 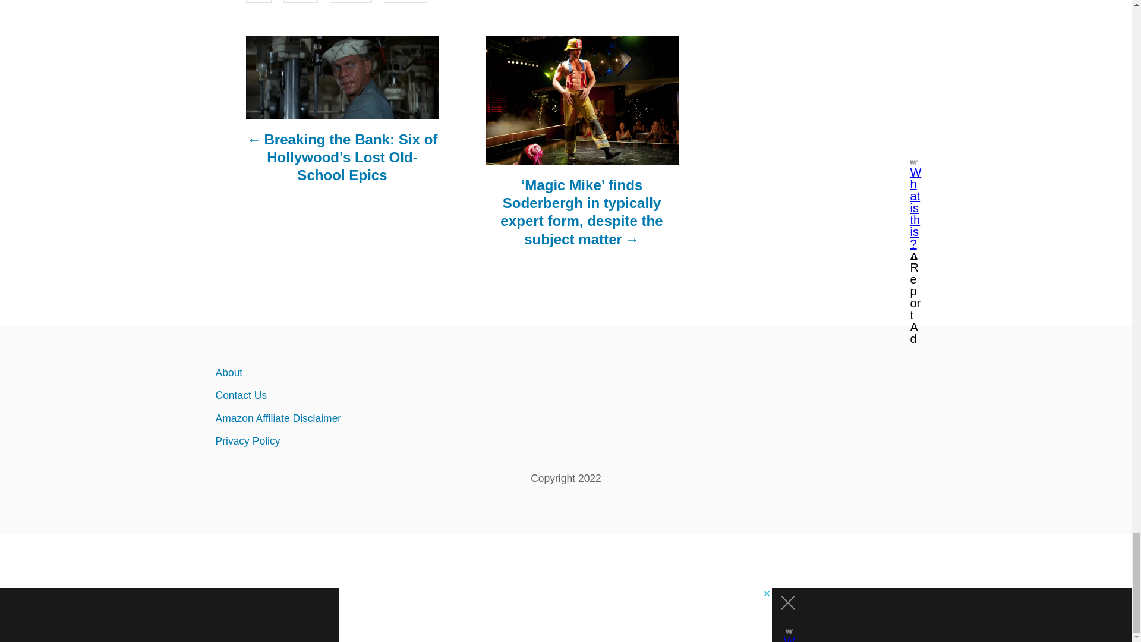 I want to click on tv recap, so click(x=405, y=2).